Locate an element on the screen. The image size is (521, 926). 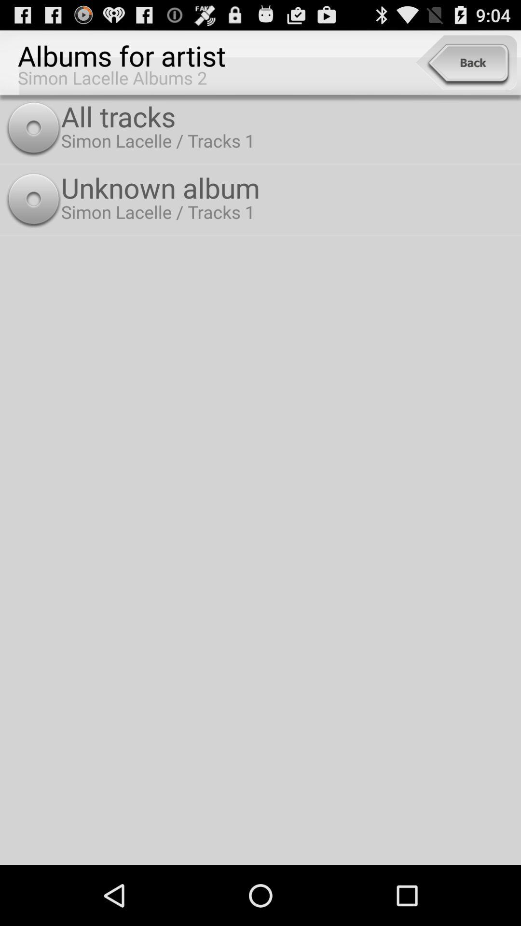
click unknown album item is located at coordinates (288, 187).